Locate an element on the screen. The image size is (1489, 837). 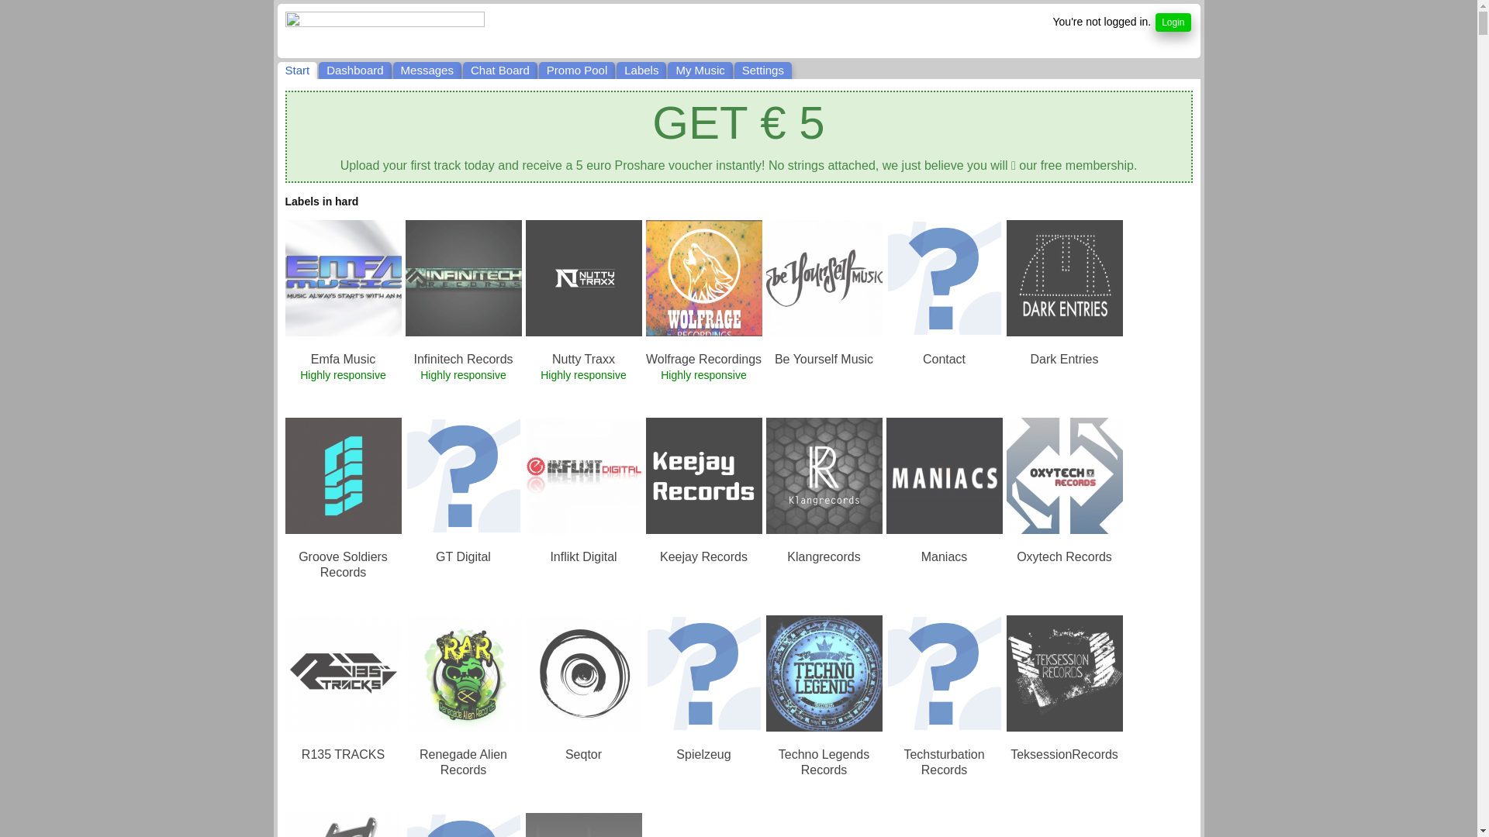
Keejay Records is located at coordinates (704, 557).